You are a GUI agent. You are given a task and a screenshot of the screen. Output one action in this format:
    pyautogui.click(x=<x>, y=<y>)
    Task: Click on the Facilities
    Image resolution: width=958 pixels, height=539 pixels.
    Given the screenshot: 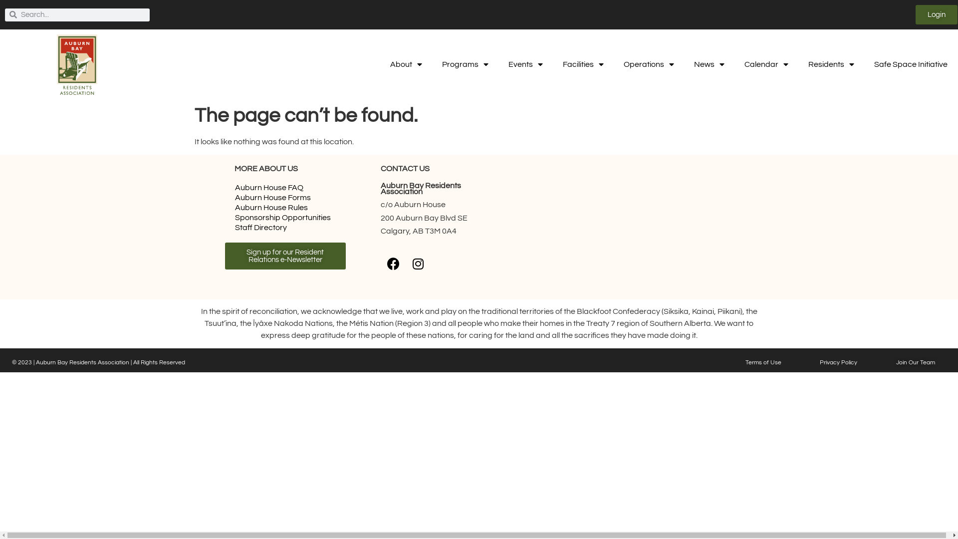 What is the action you would take?
    pyautogui.click(x=583, y=64)
    